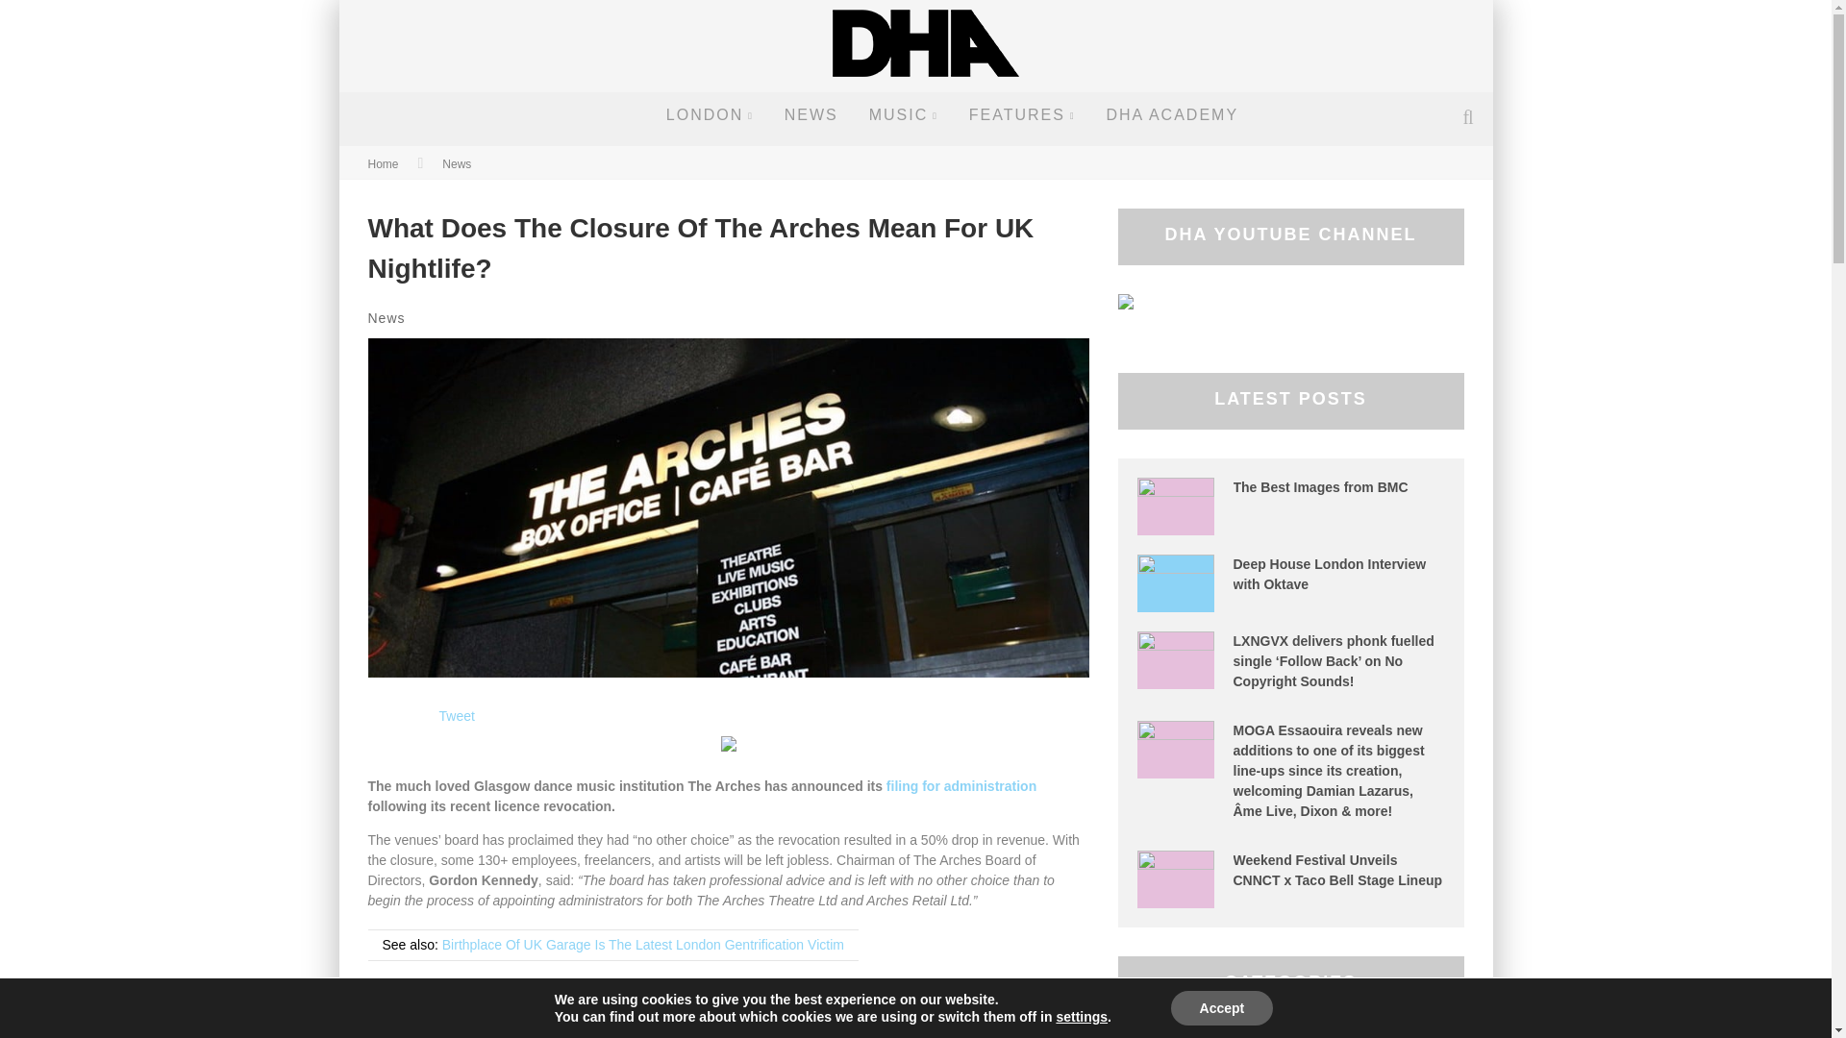 The width and height of the screenshot is (1846, 1038). I want to click on View all posts in News, so click(456, 164).